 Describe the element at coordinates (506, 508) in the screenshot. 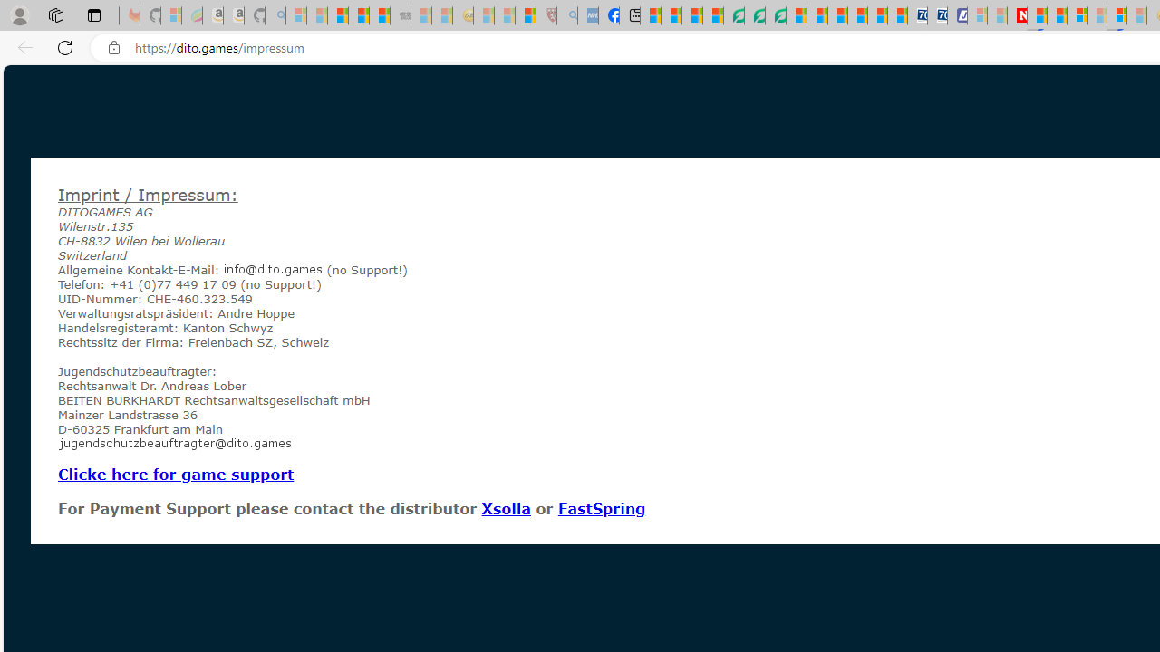

I see `Xsolla` at that location.